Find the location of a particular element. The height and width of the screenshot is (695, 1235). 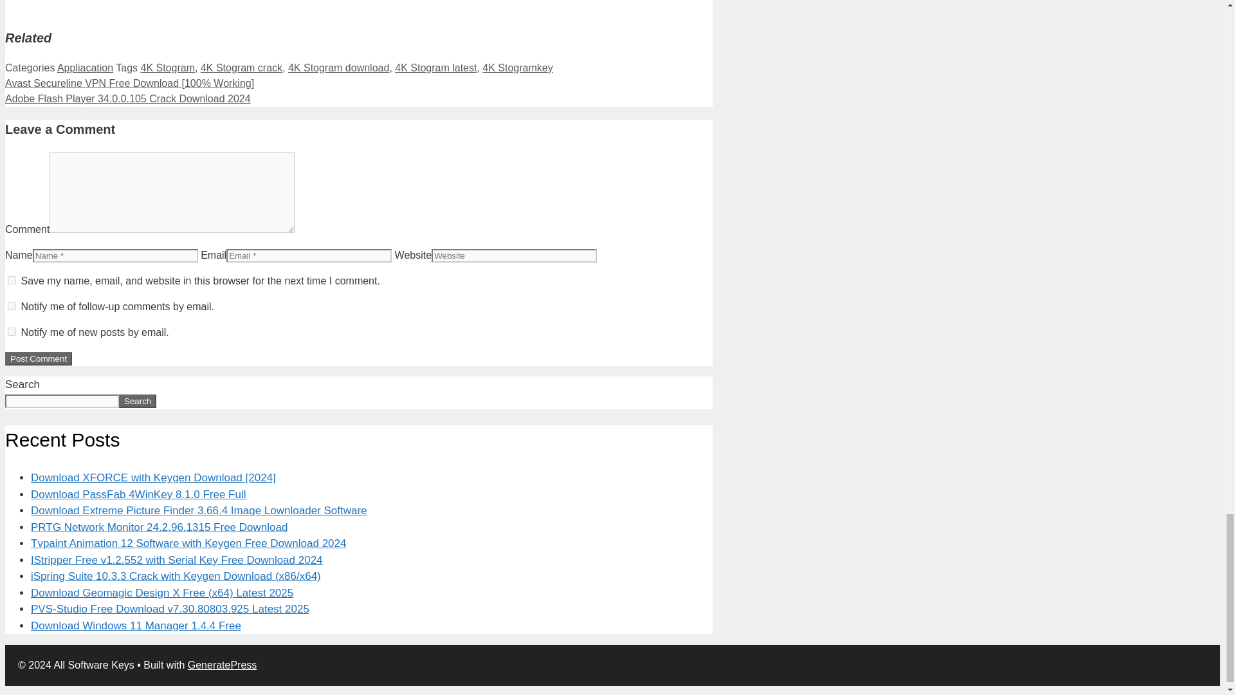

4K Stogram latest is located at coordinates (436, 68).